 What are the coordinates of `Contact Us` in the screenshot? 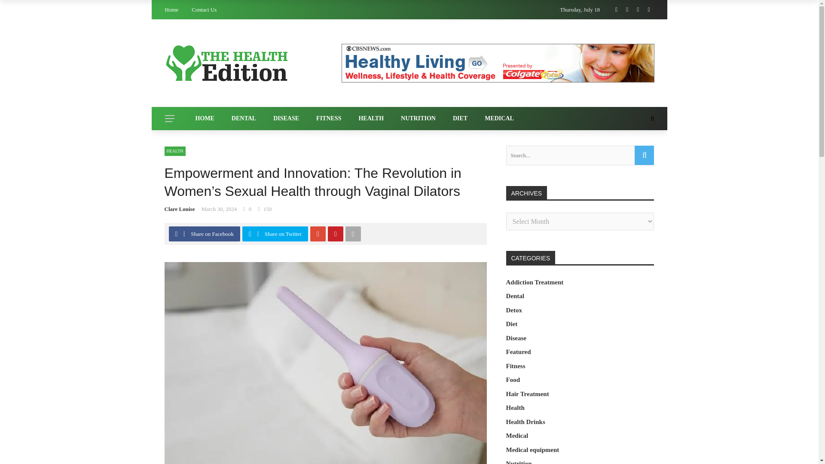 It's located at (204, 9).